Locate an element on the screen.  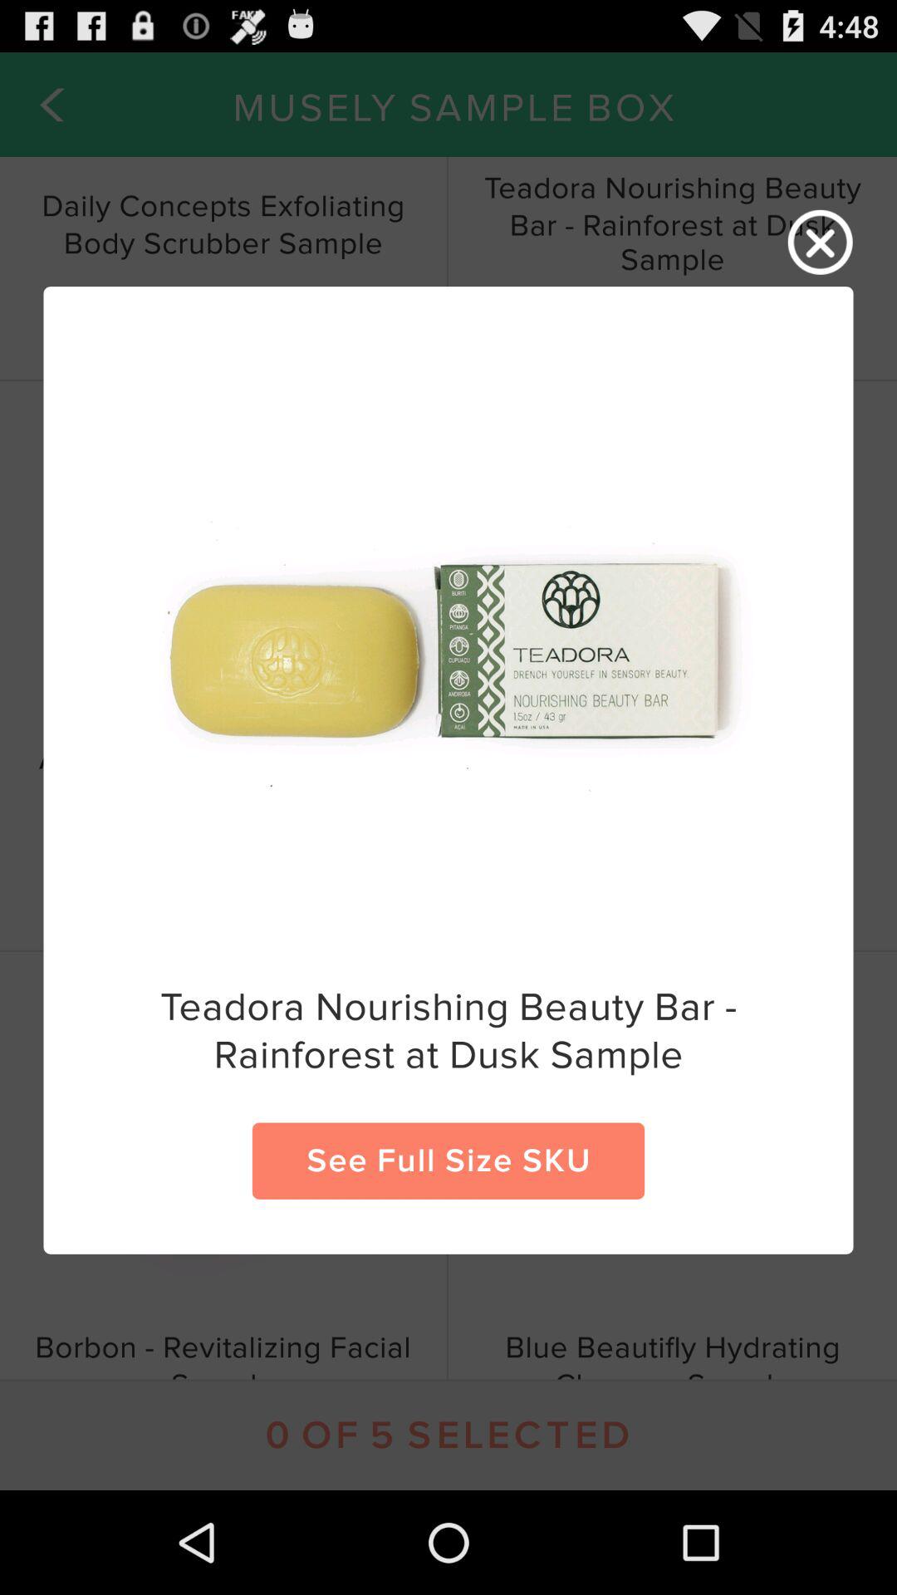
launch icon below the teadora nourishing beauty item is located at coordinates (448, 1161).